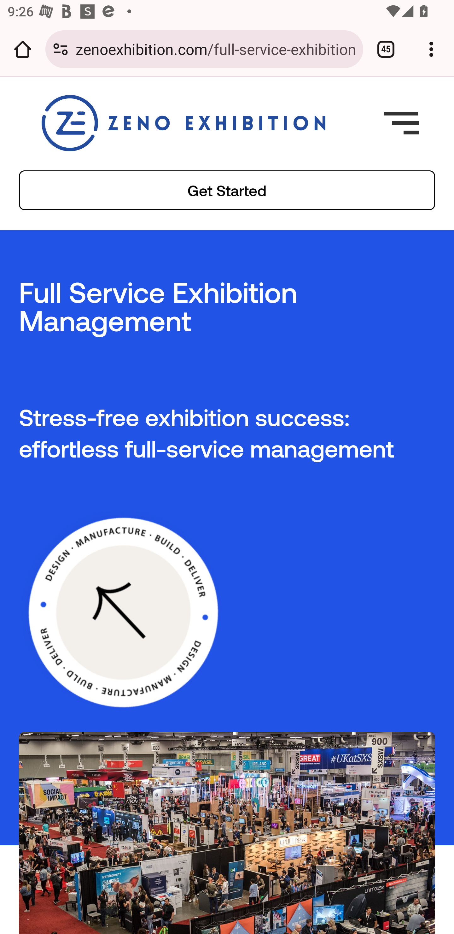 The image size is (454, 934). I want to click on zenoexhibition, so click(183, 122).